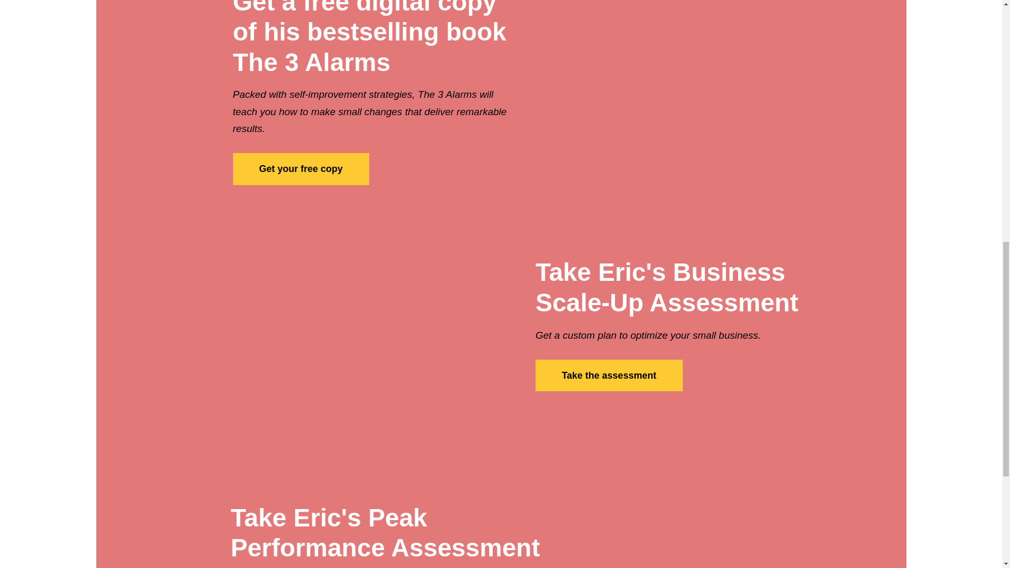  I want to click on Take the assessment, so click(609, 376).